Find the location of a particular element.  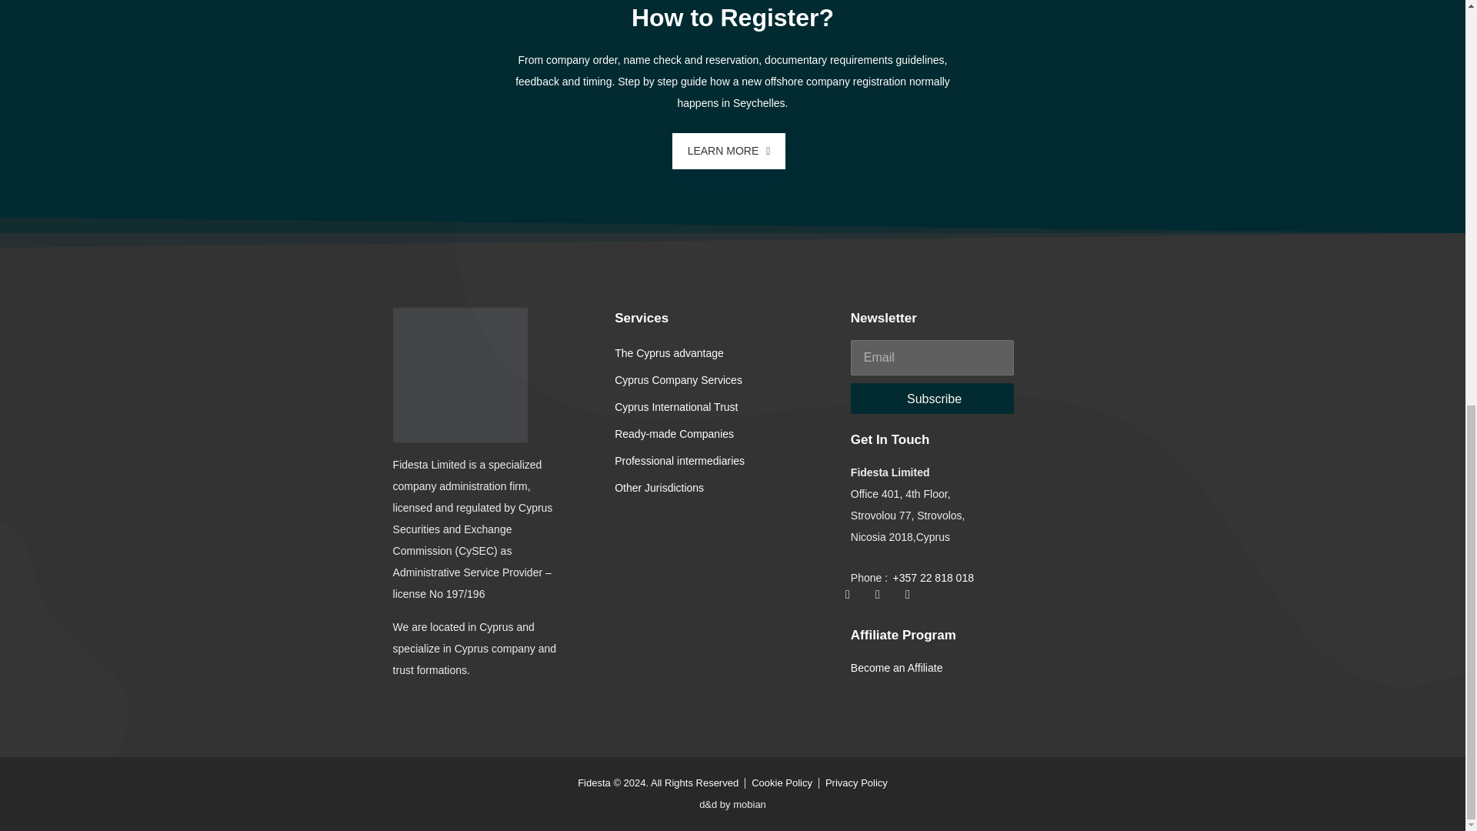

Find us on LinkedIn is located at coordinates (854, 600).